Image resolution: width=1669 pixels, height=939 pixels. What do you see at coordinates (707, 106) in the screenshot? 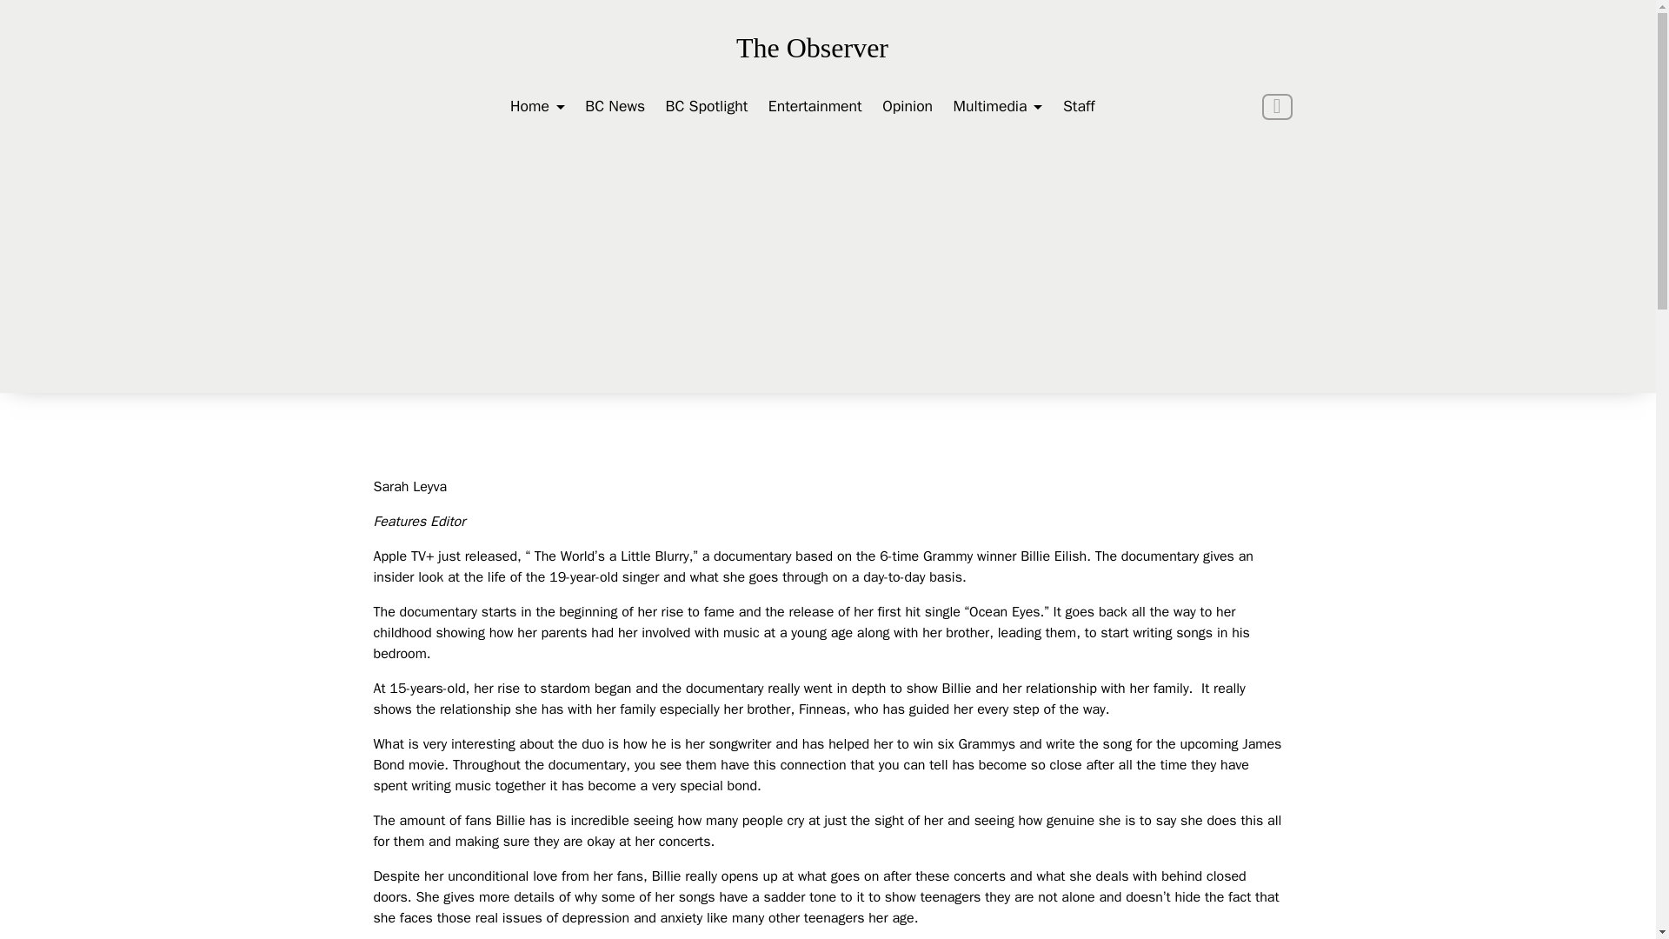
I see `BC Spotlight` at bounding box center [707, 106].